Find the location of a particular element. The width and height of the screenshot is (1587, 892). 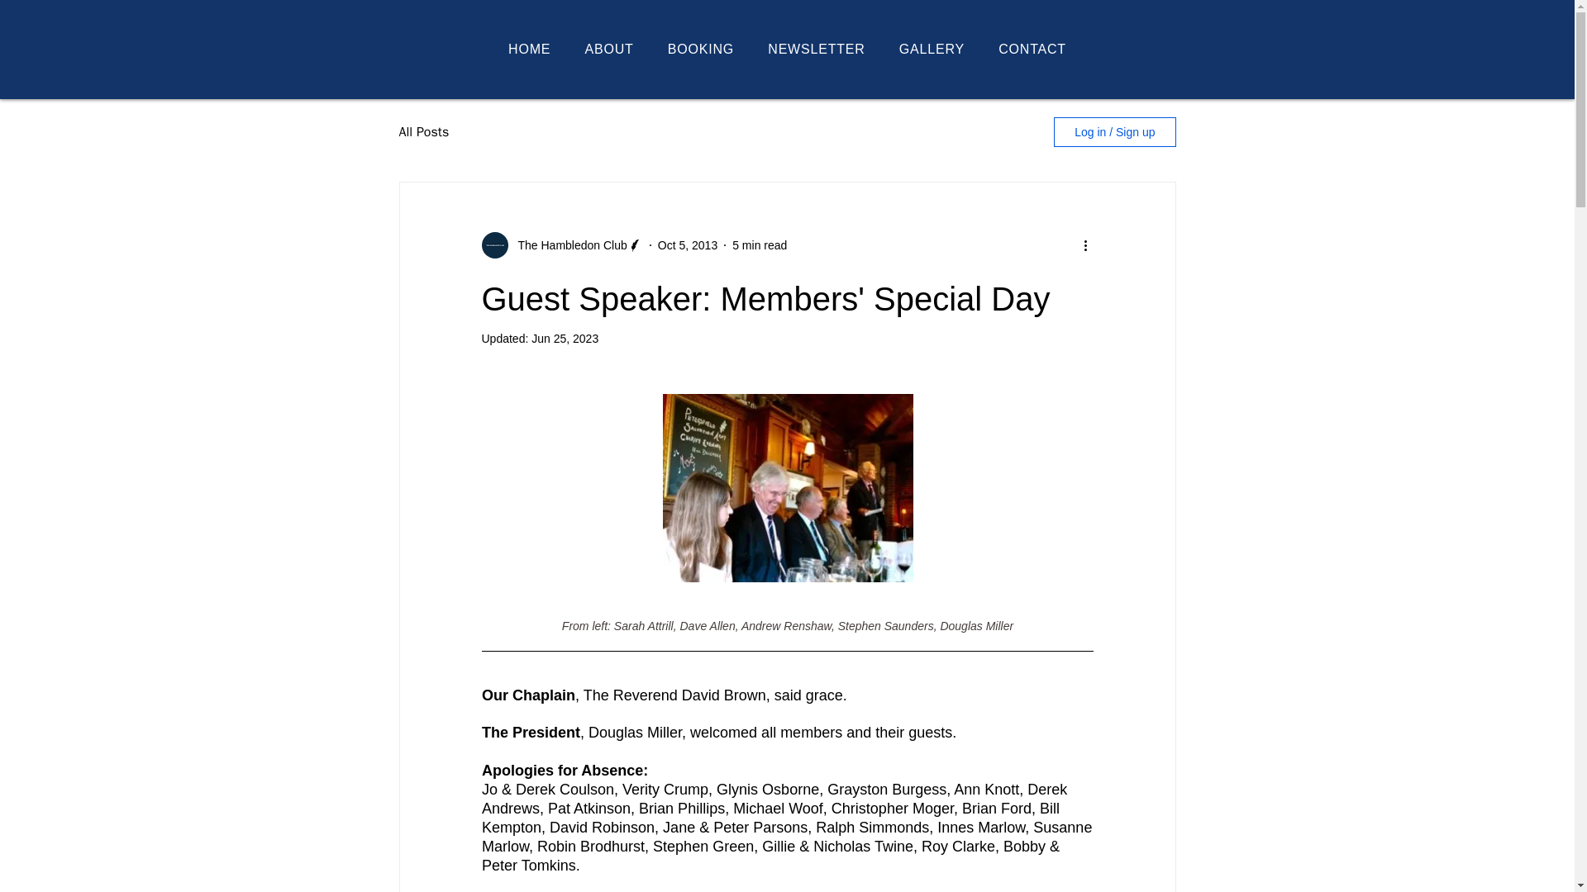

Oct 5, 2013 is located at coordinates (688, 244).